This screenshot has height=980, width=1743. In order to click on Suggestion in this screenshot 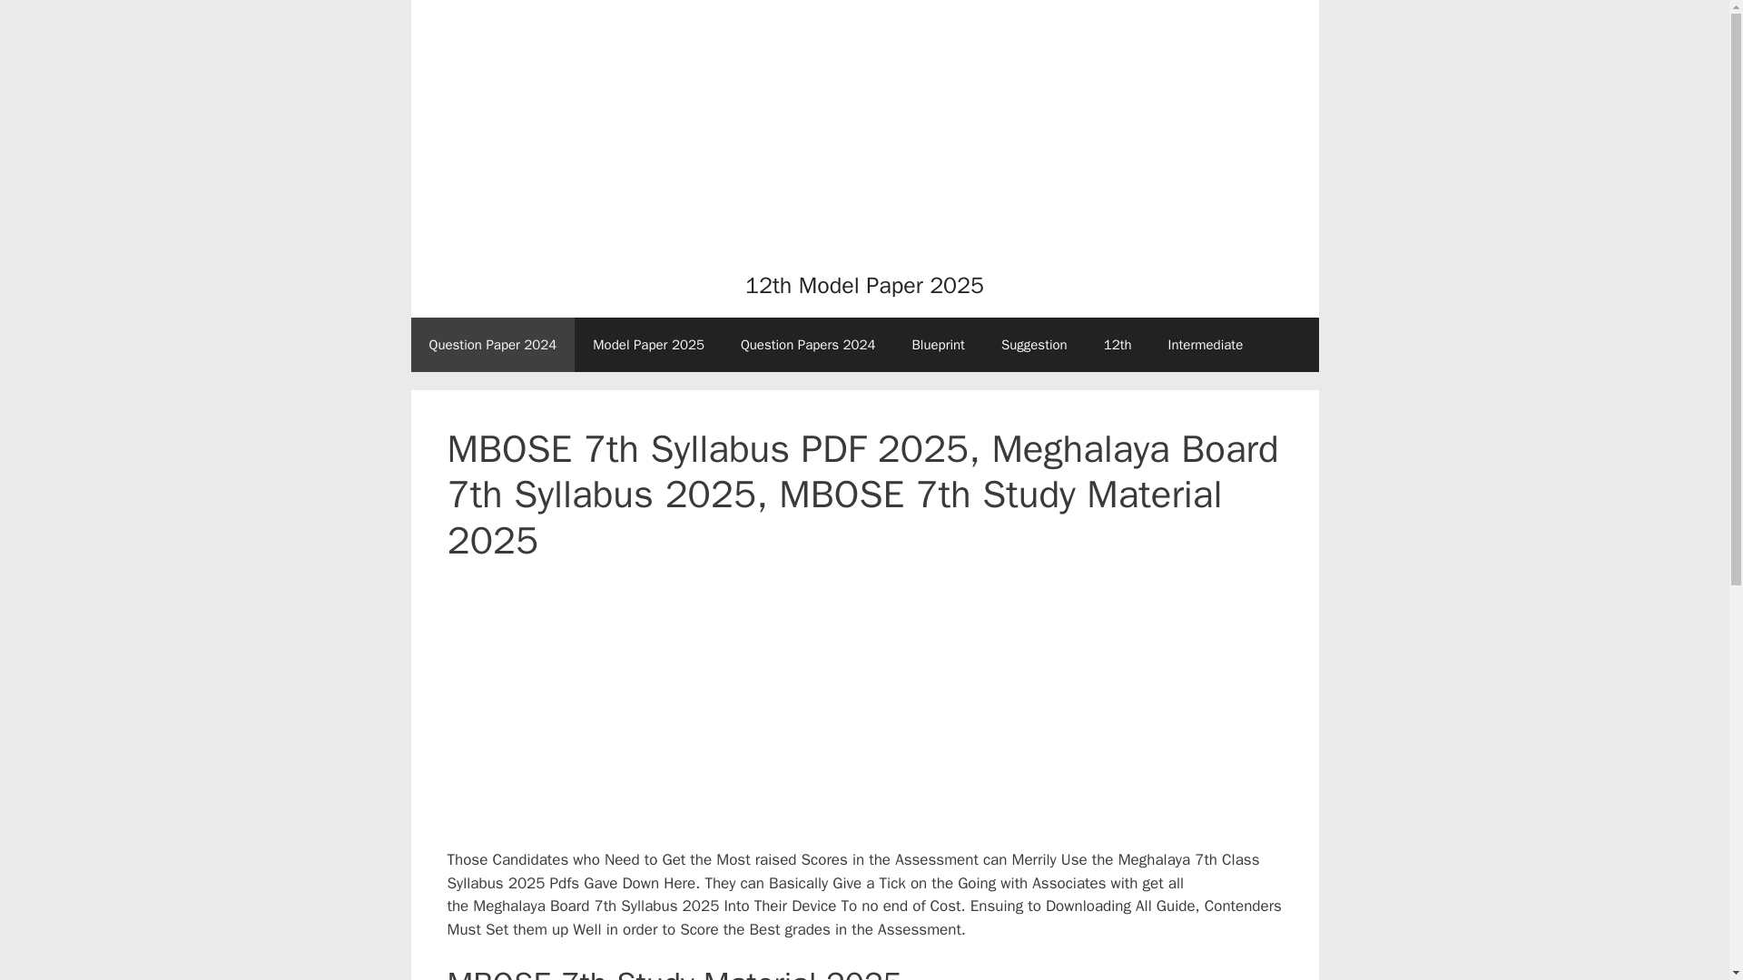, I will do `click(1034, 345)`.